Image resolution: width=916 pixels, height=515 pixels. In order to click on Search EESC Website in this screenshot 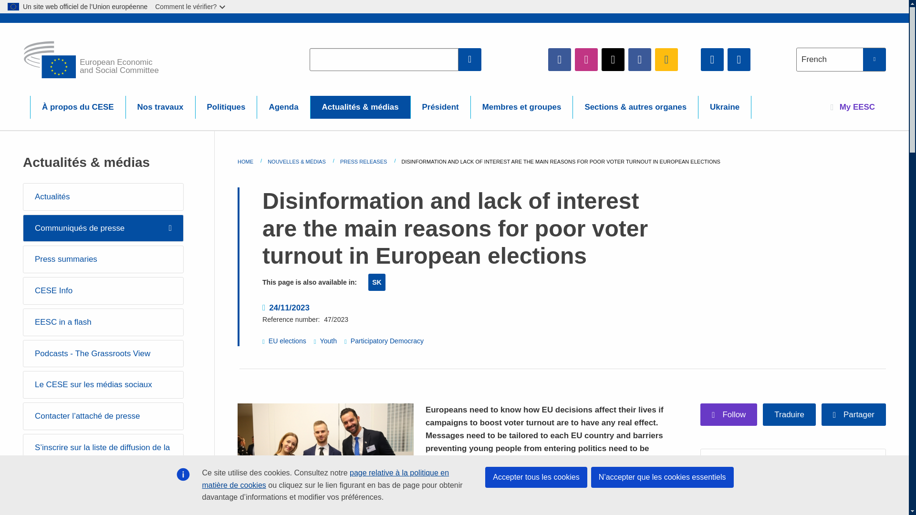, I will do `click(470, 59)`.